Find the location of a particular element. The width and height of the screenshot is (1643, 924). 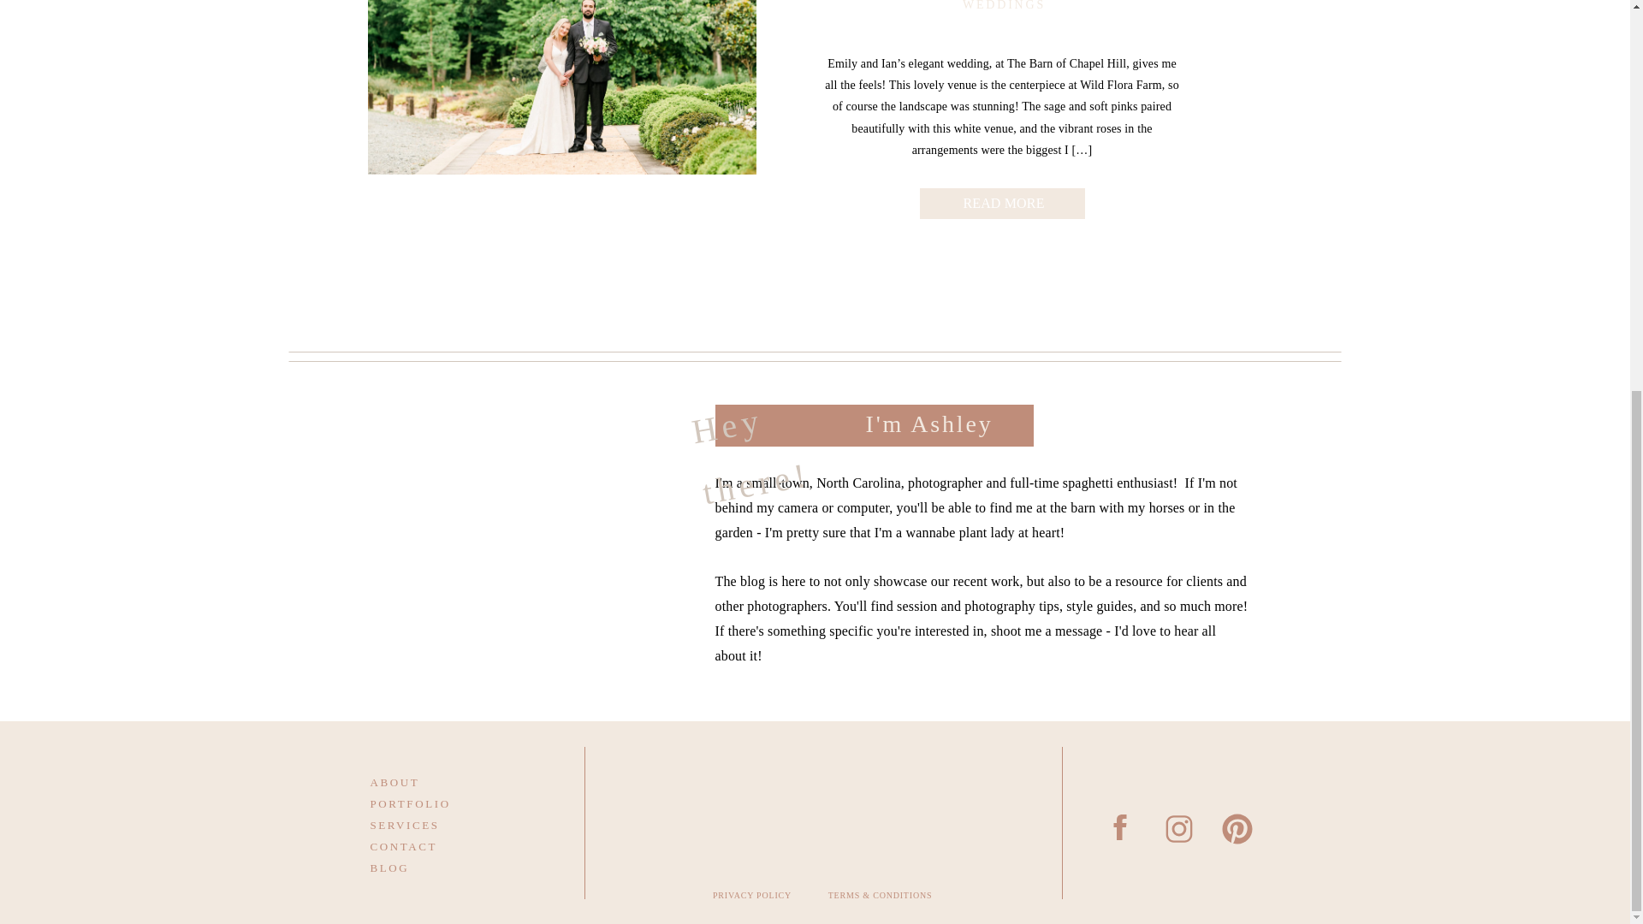

PRIVACY POLICY is located at coordinates (752, 899).